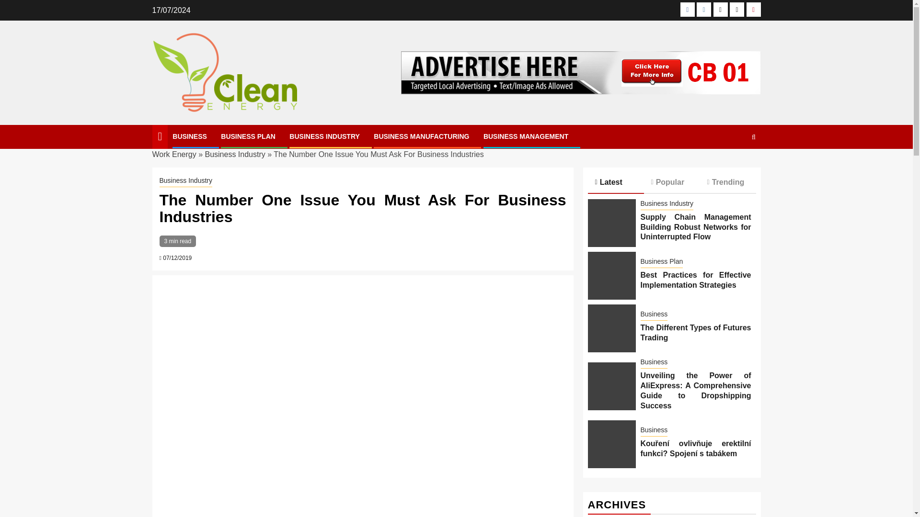 This screenshot has width=920, height=517. What do you see at coordinates (248, 136) in the screenshot?
I see `BUSINESS PLAN` at bounding box center [248, 136].